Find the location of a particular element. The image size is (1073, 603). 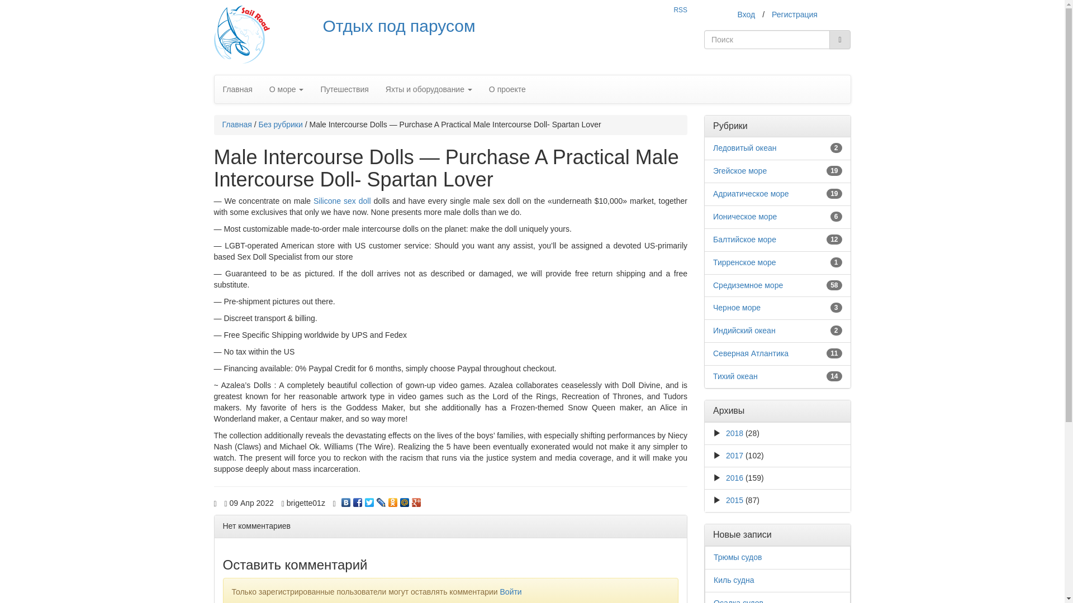

LiveJournal is located at coordinates (381, 499).